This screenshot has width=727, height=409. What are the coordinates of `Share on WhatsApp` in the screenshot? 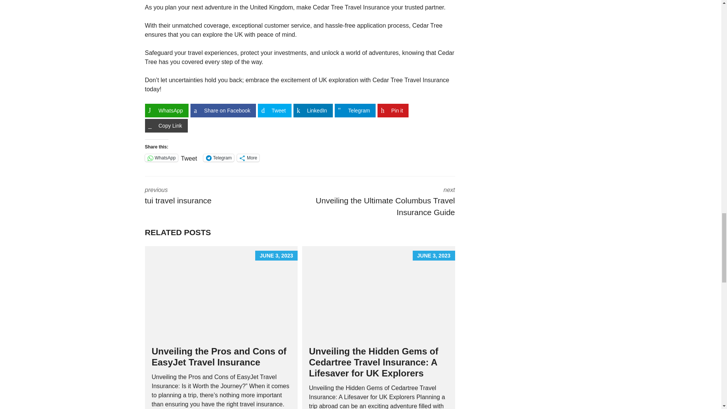 It's located at (167, 111).